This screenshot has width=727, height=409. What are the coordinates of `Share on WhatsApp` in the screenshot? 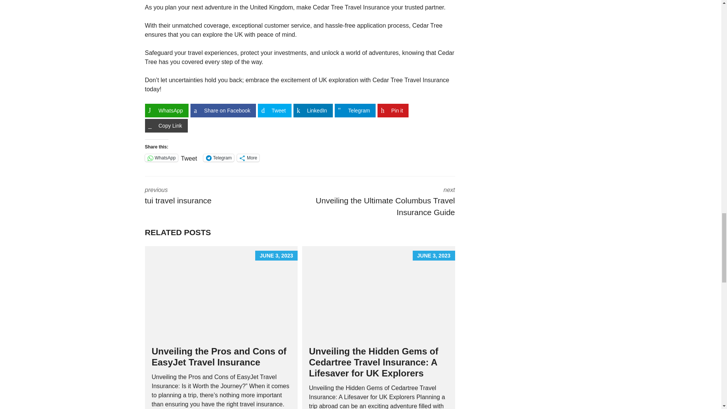 It's located at (167, 111).